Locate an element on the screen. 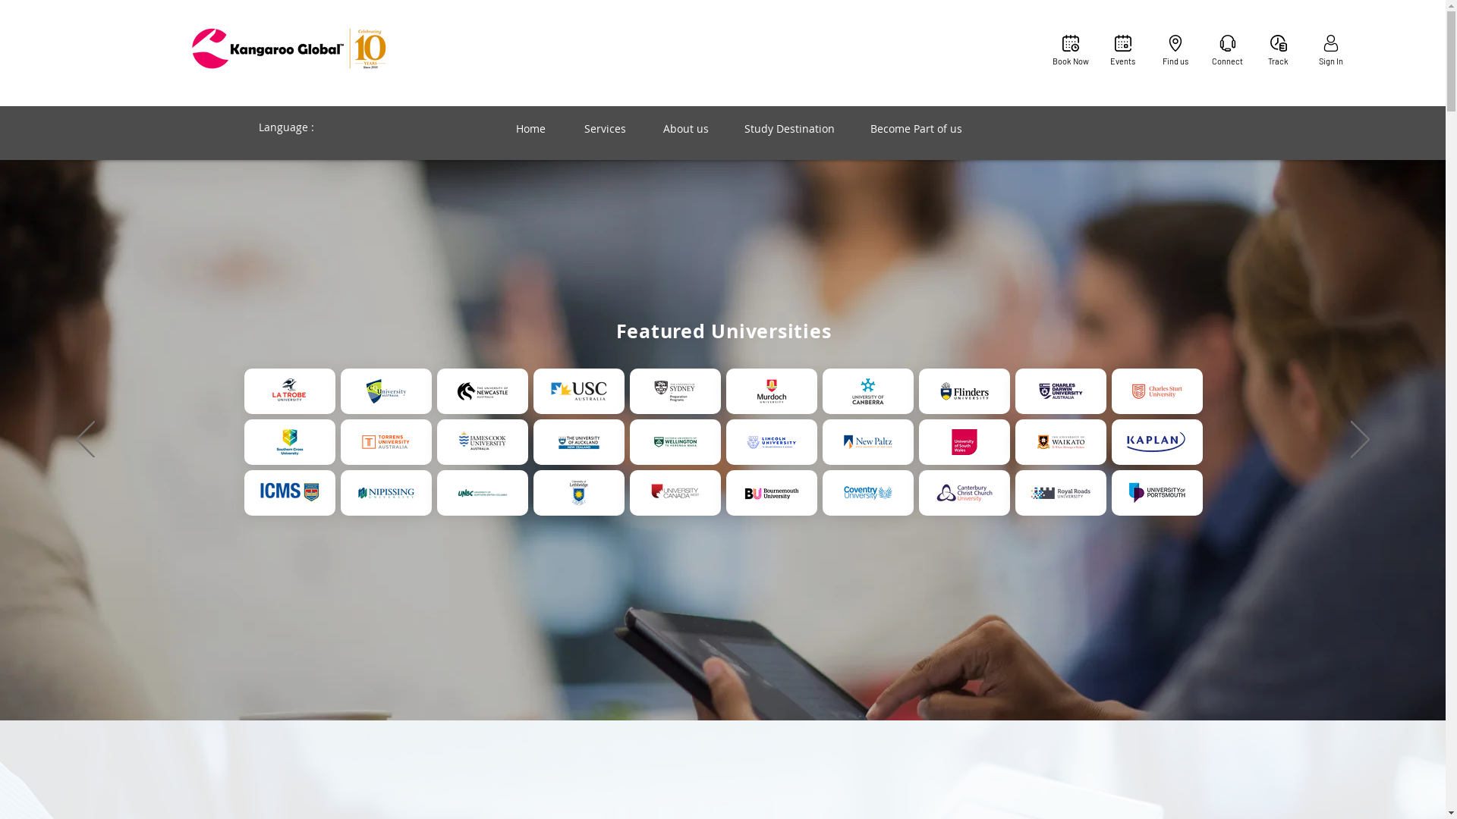  34.png is located at coordinates (675, 493).